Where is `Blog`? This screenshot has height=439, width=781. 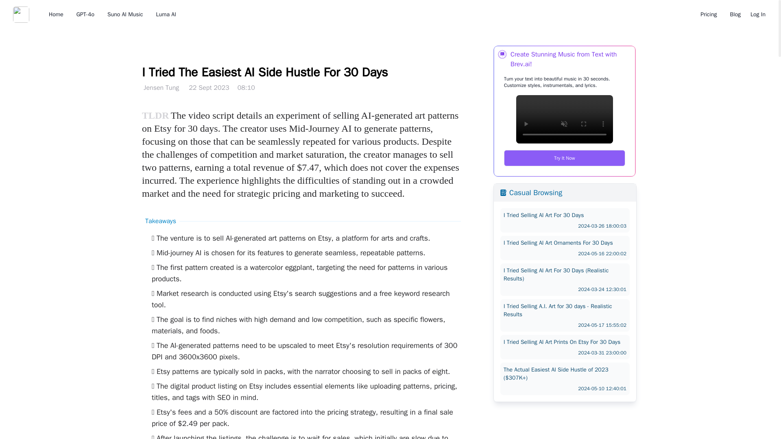
Blog is located at coordinates (735, 14).